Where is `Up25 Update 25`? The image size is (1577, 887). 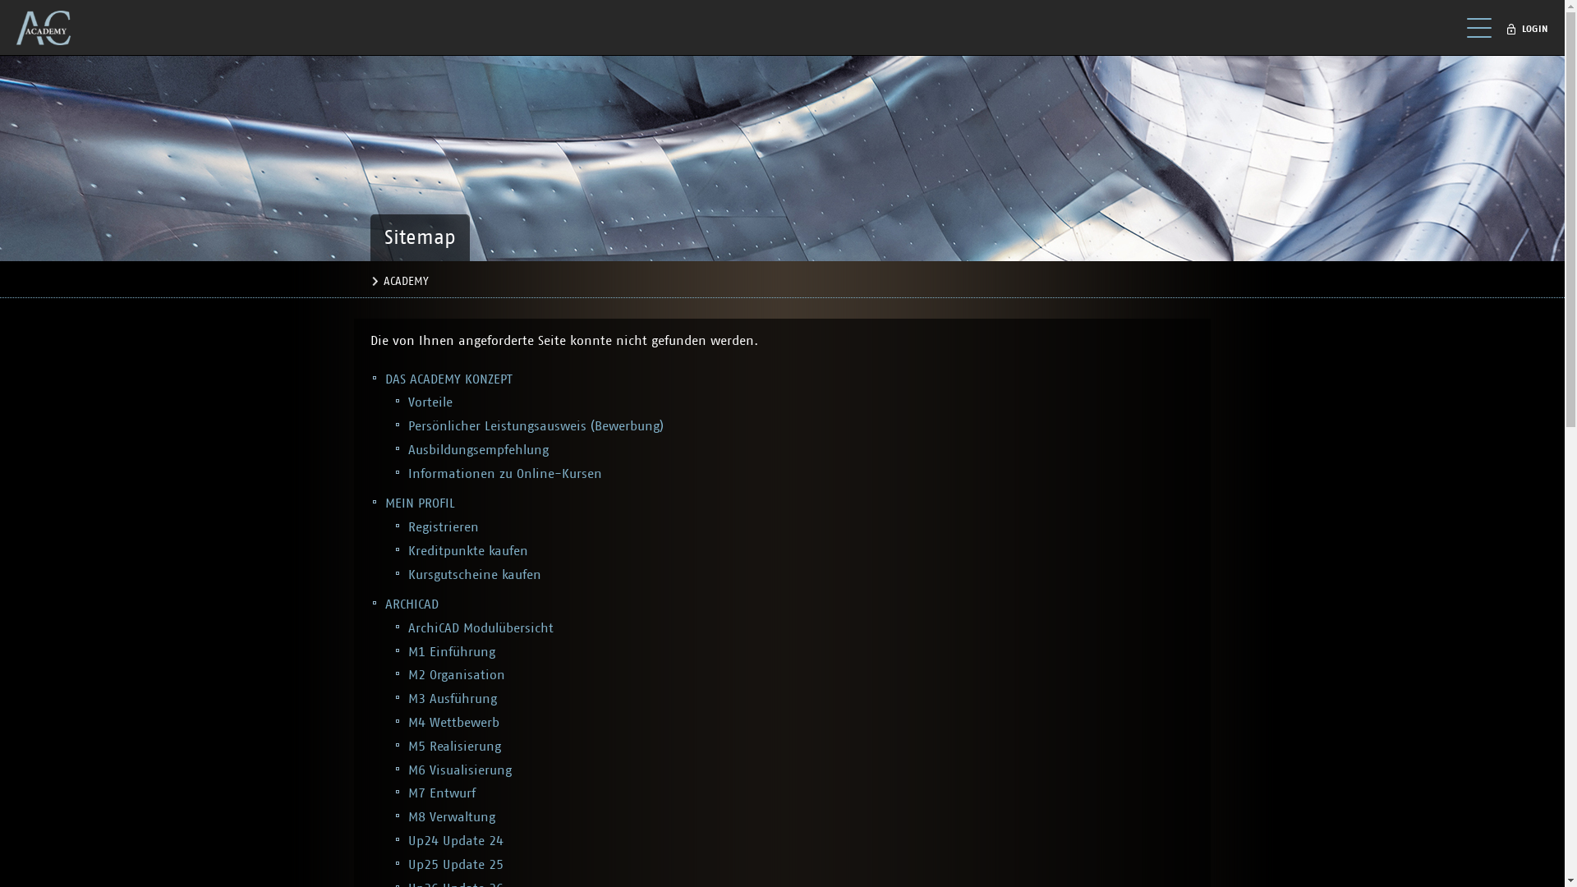 Up25 Update 25 is located at coordinates (456, 865).